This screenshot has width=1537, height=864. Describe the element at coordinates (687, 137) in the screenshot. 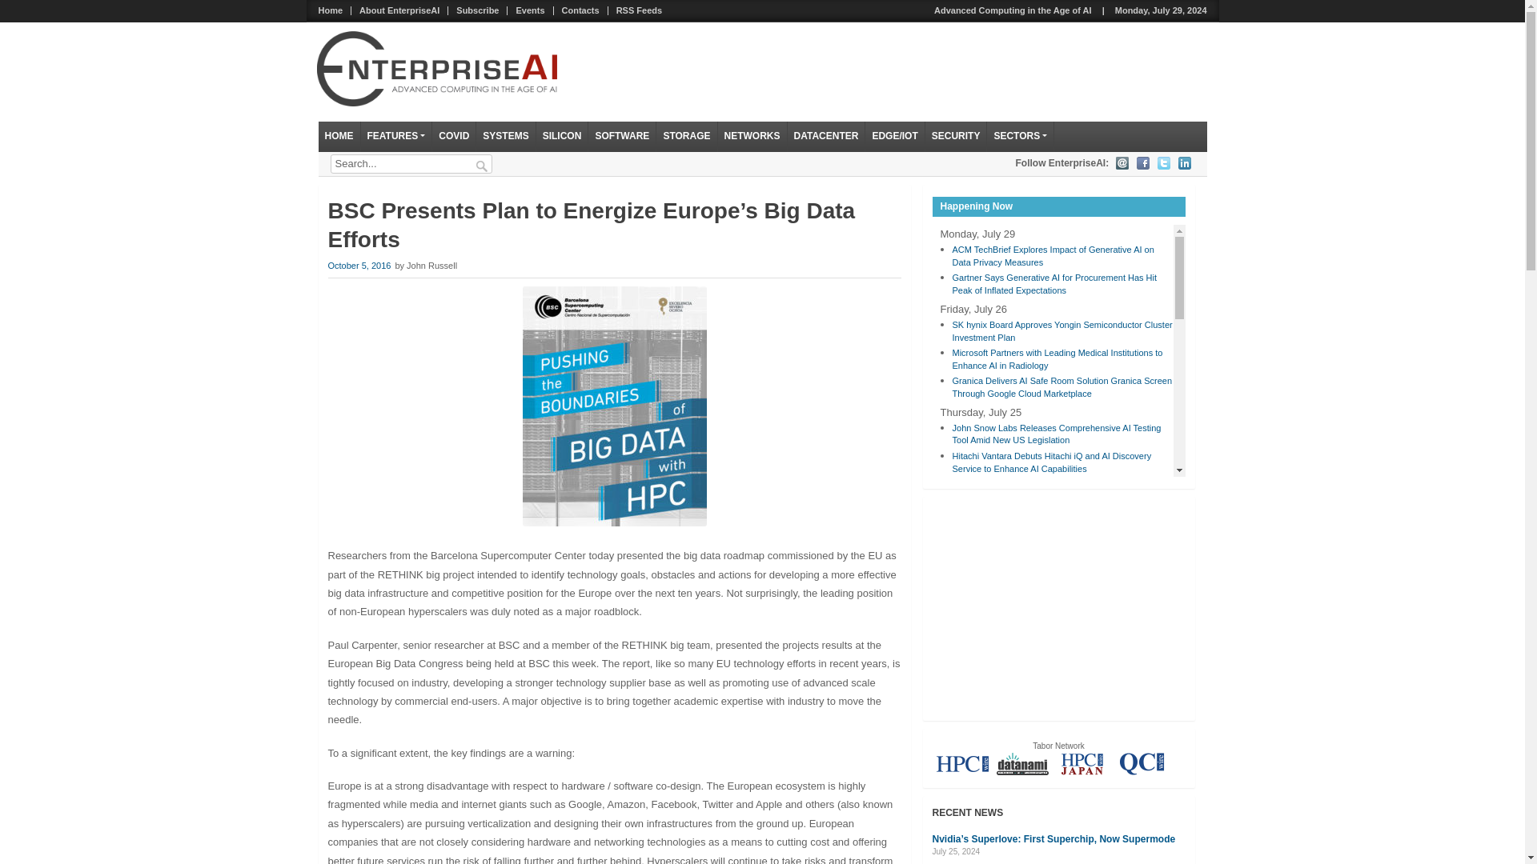

I see `STORAGE` at that location.